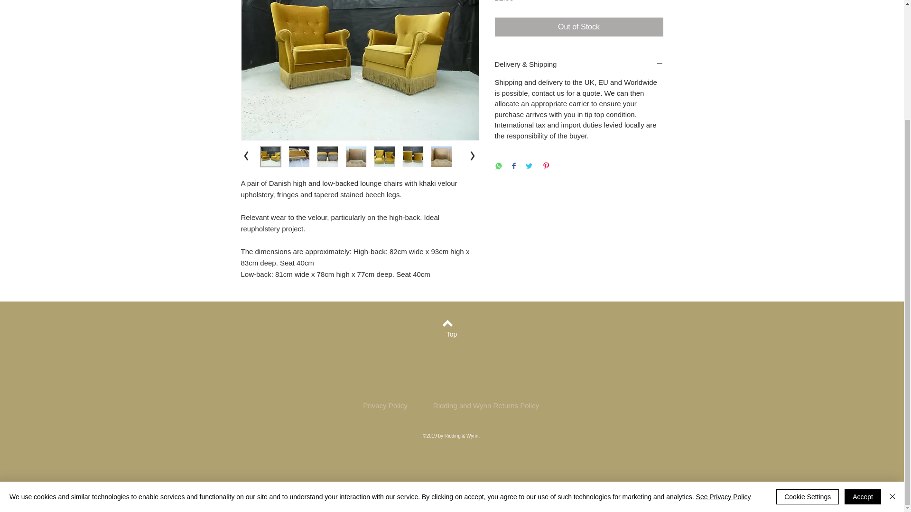 This screenshot has width=911, height=512. What do you see at coordinates (486, 405) in the screenshot?
I see `Ridding and Wynn Returns Policy` at bounding box center [486, 405].